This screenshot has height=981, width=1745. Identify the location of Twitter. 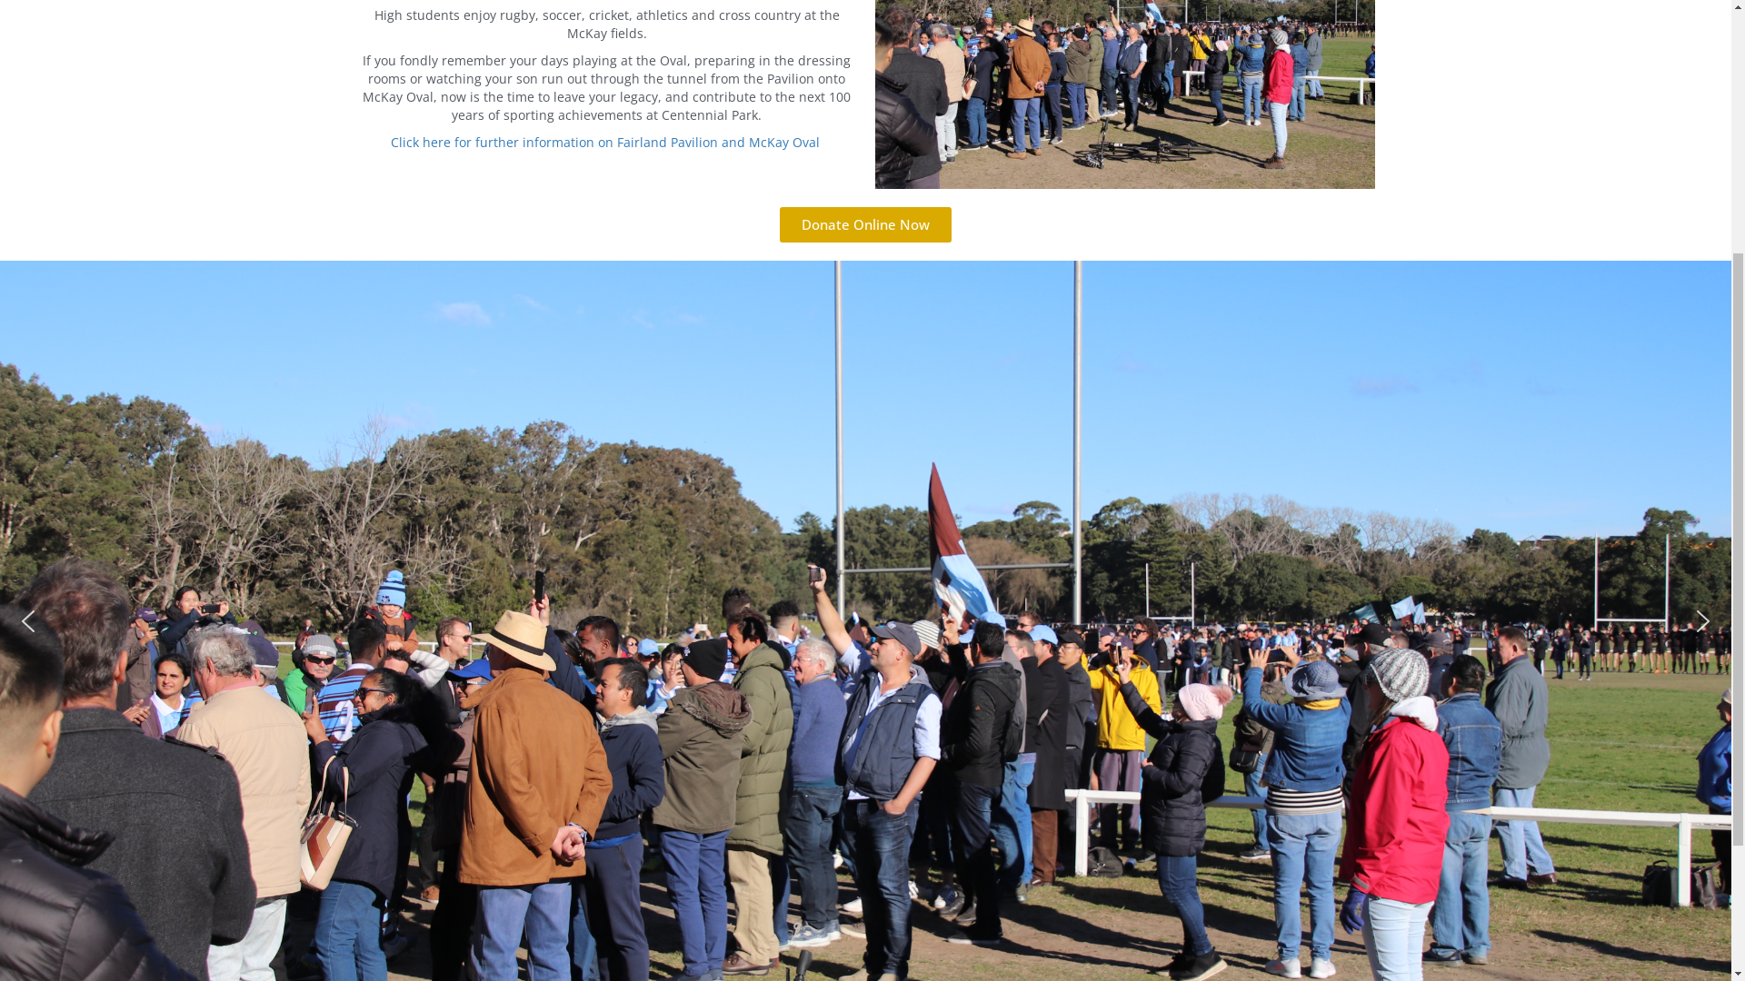
(1505, 19).